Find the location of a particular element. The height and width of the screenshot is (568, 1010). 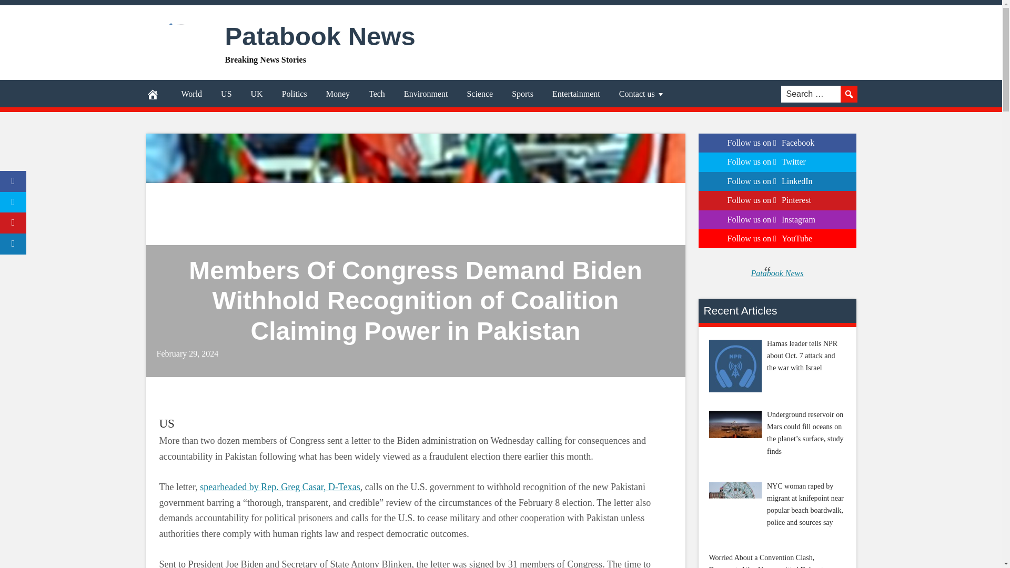

Politics is located at coordinates (295, 94).